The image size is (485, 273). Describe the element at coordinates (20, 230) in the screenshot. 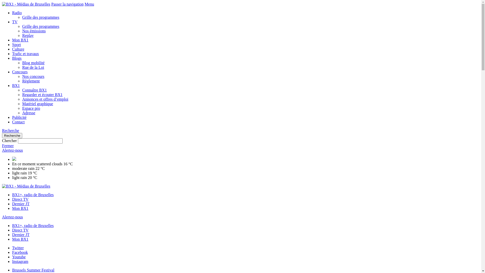

I see `Direct TV` at that location.